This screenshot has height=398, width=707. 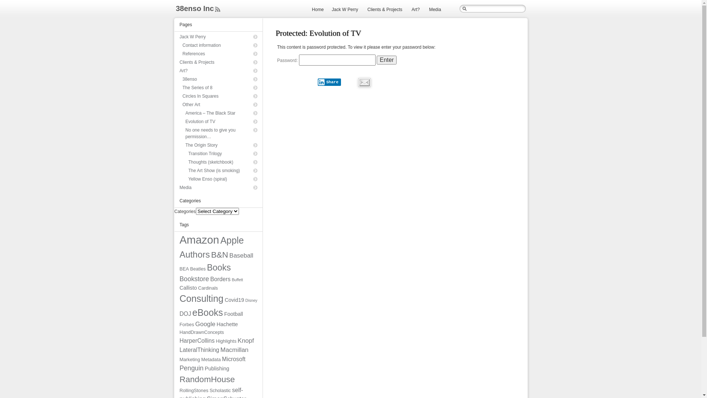 What do you see at coordinates (202, 298) in the screenshot?
I see `Consulting` at bounding box center [202, 298].